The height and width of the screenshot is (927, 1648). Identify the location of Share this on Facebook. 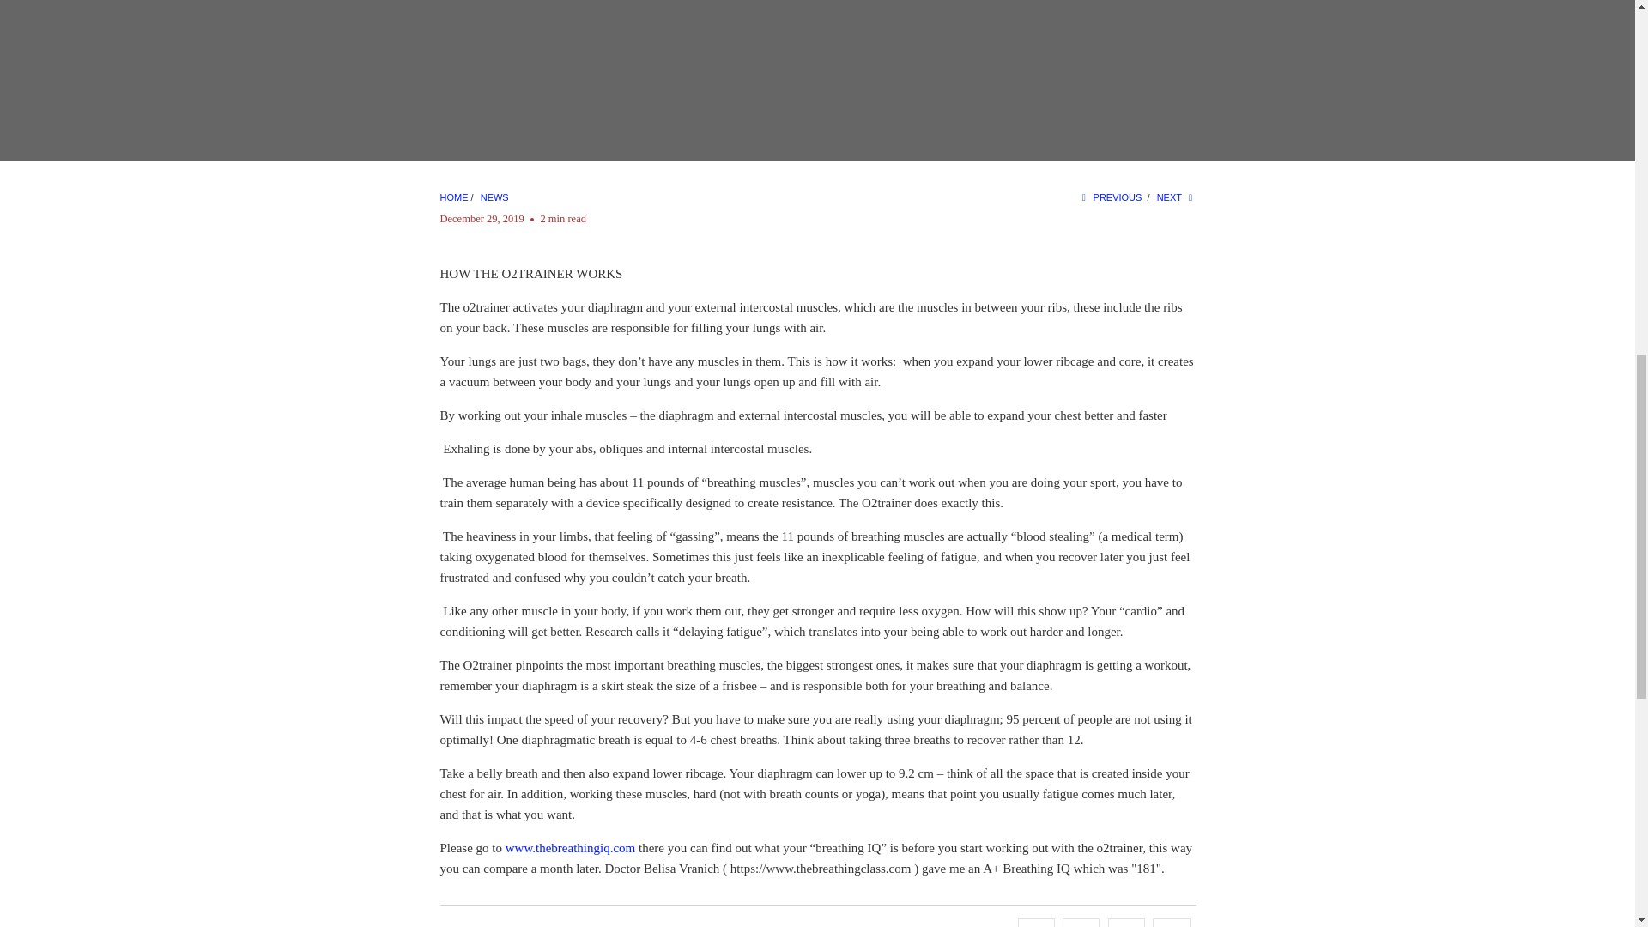
(1081, 923).